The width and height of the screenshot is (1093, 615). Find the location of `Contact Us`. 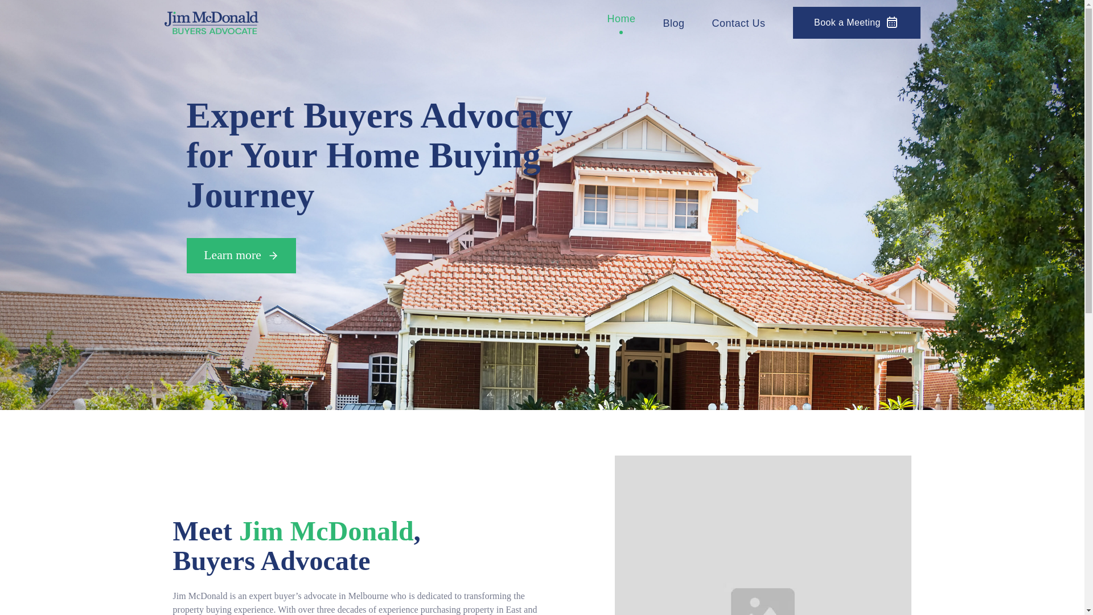

Contact Us is located at coordinates (738, 27).